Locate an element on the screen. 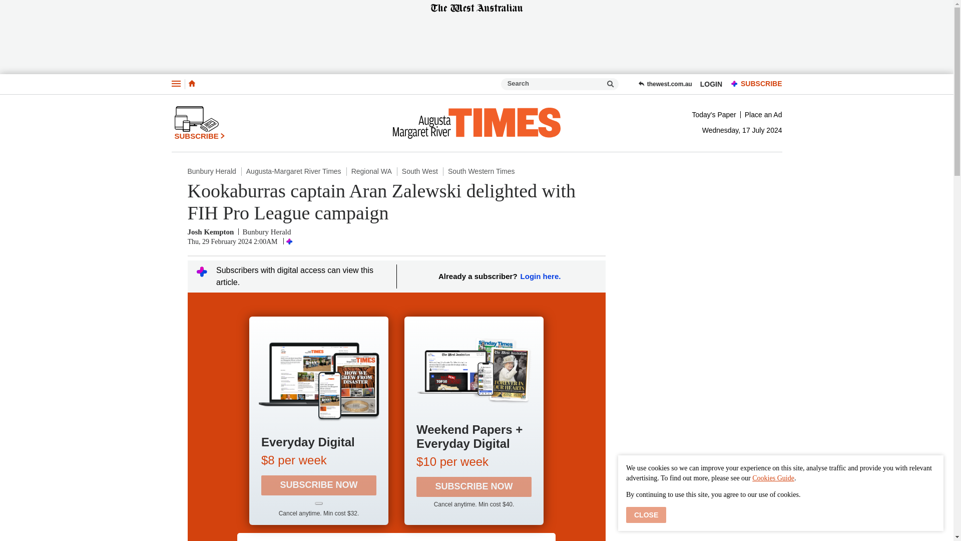 Image resolution: width=961 pixels, height=541 pixels. Please enter a search term. is located at coordinates (611, 84).